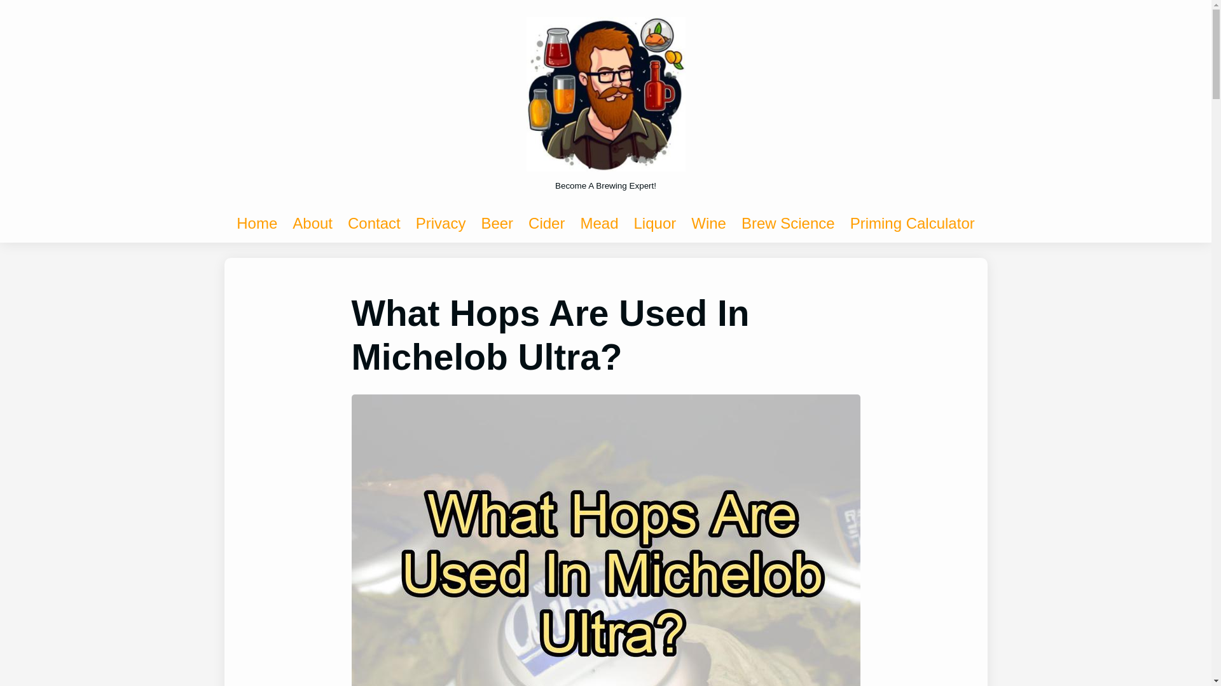 The image size is (1221, 686). I want to click on Liquor, so click(655, 224).